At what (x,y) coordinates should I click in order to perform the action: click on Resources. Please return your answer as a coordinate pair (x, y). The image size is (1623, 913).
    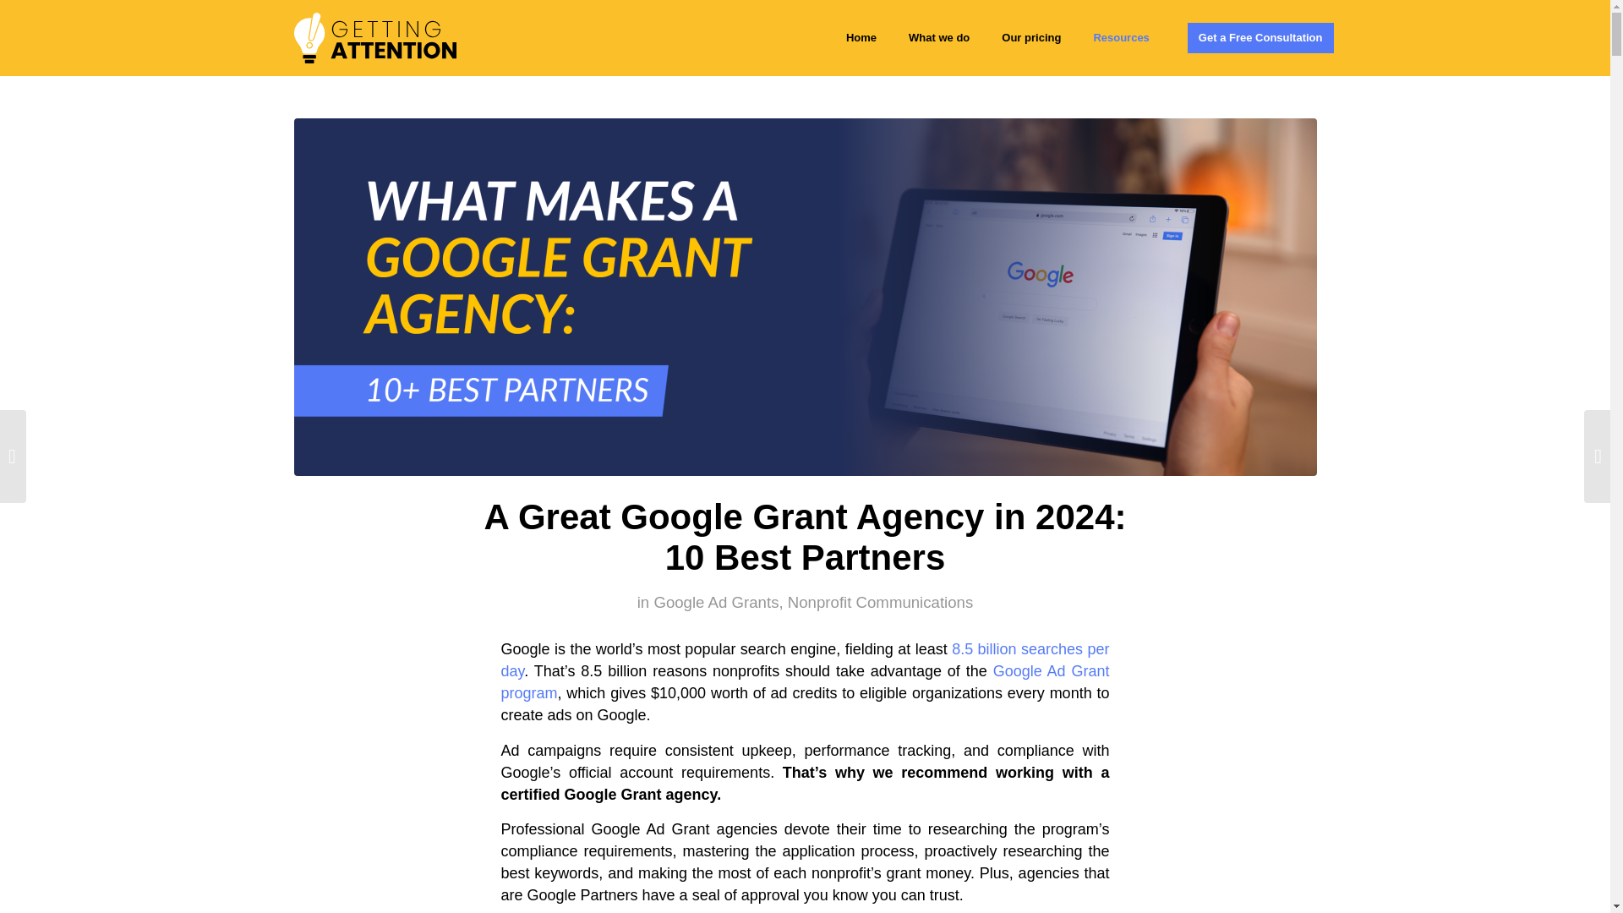
    Looking at the image, I should click on (1121, 37).